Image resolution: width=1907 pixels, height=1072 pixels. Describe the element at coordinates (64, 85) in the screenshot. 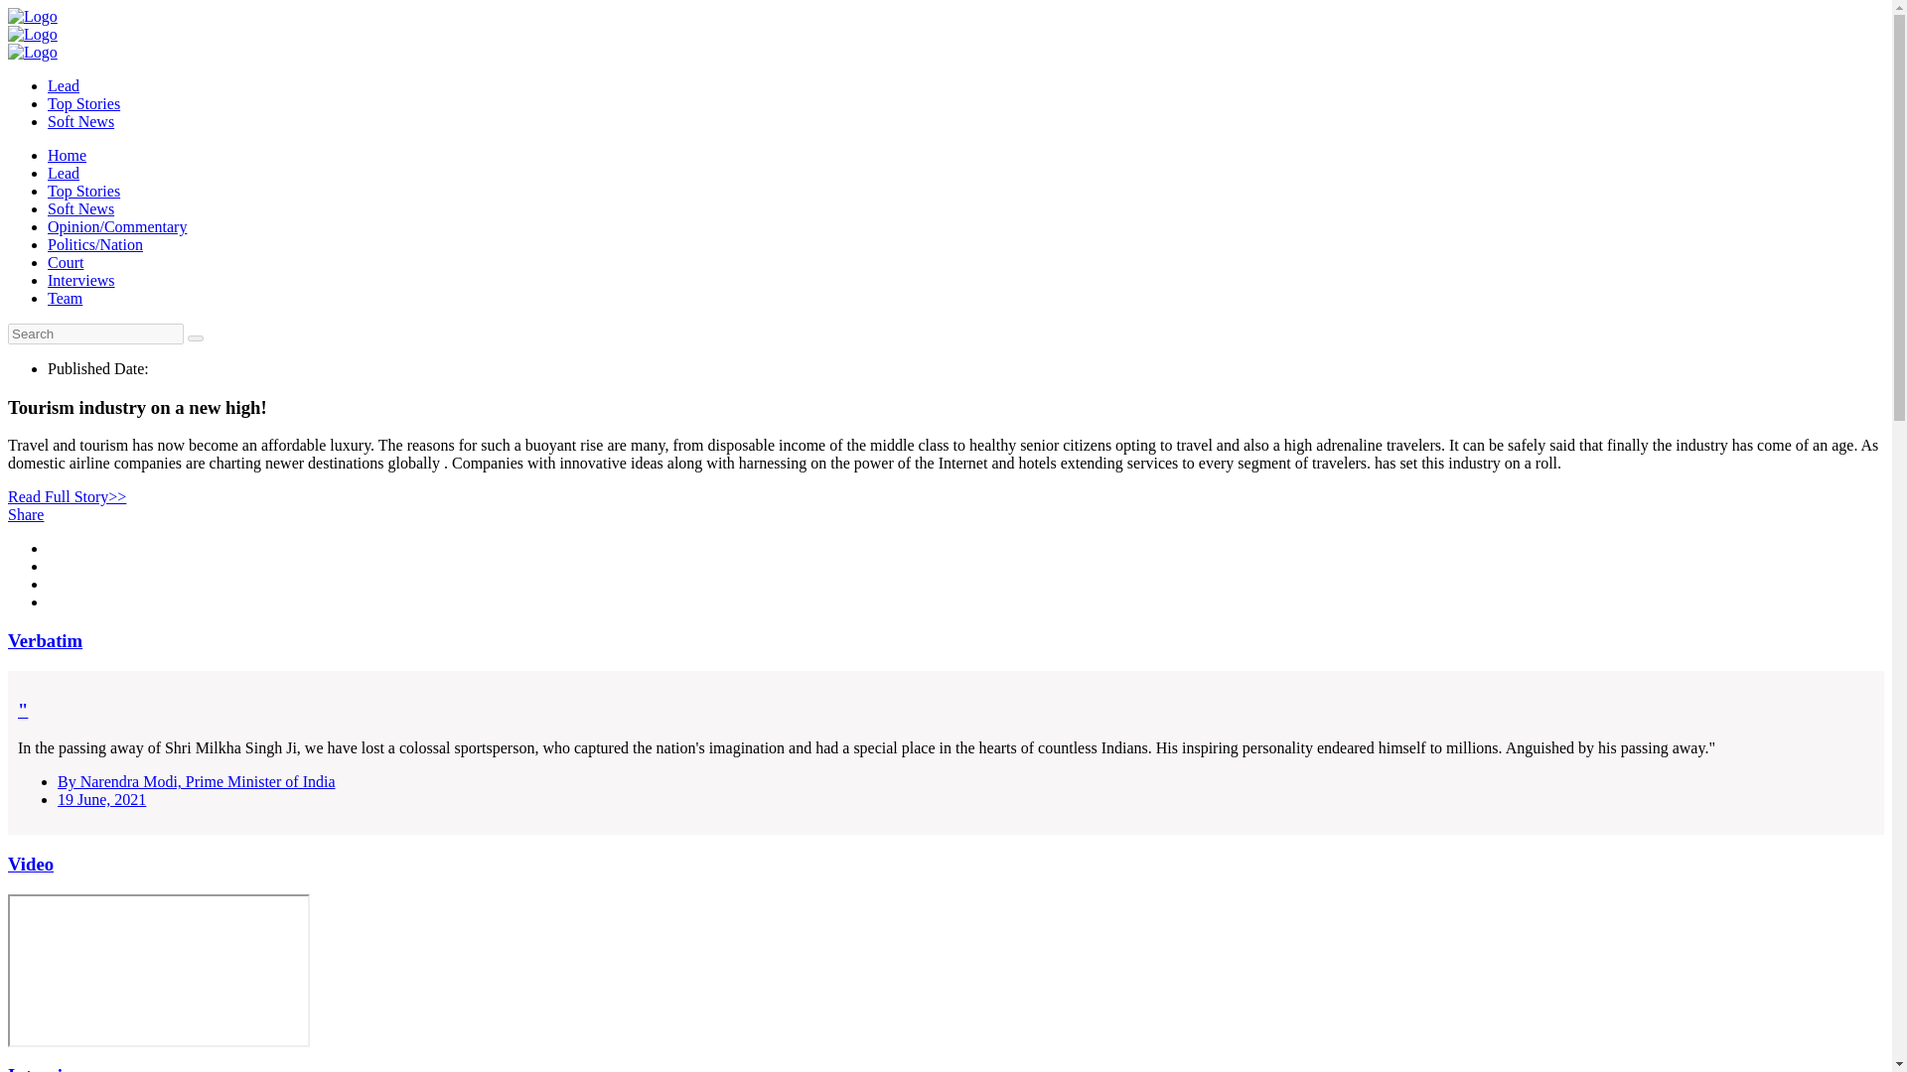

I see `Lead` at that location.